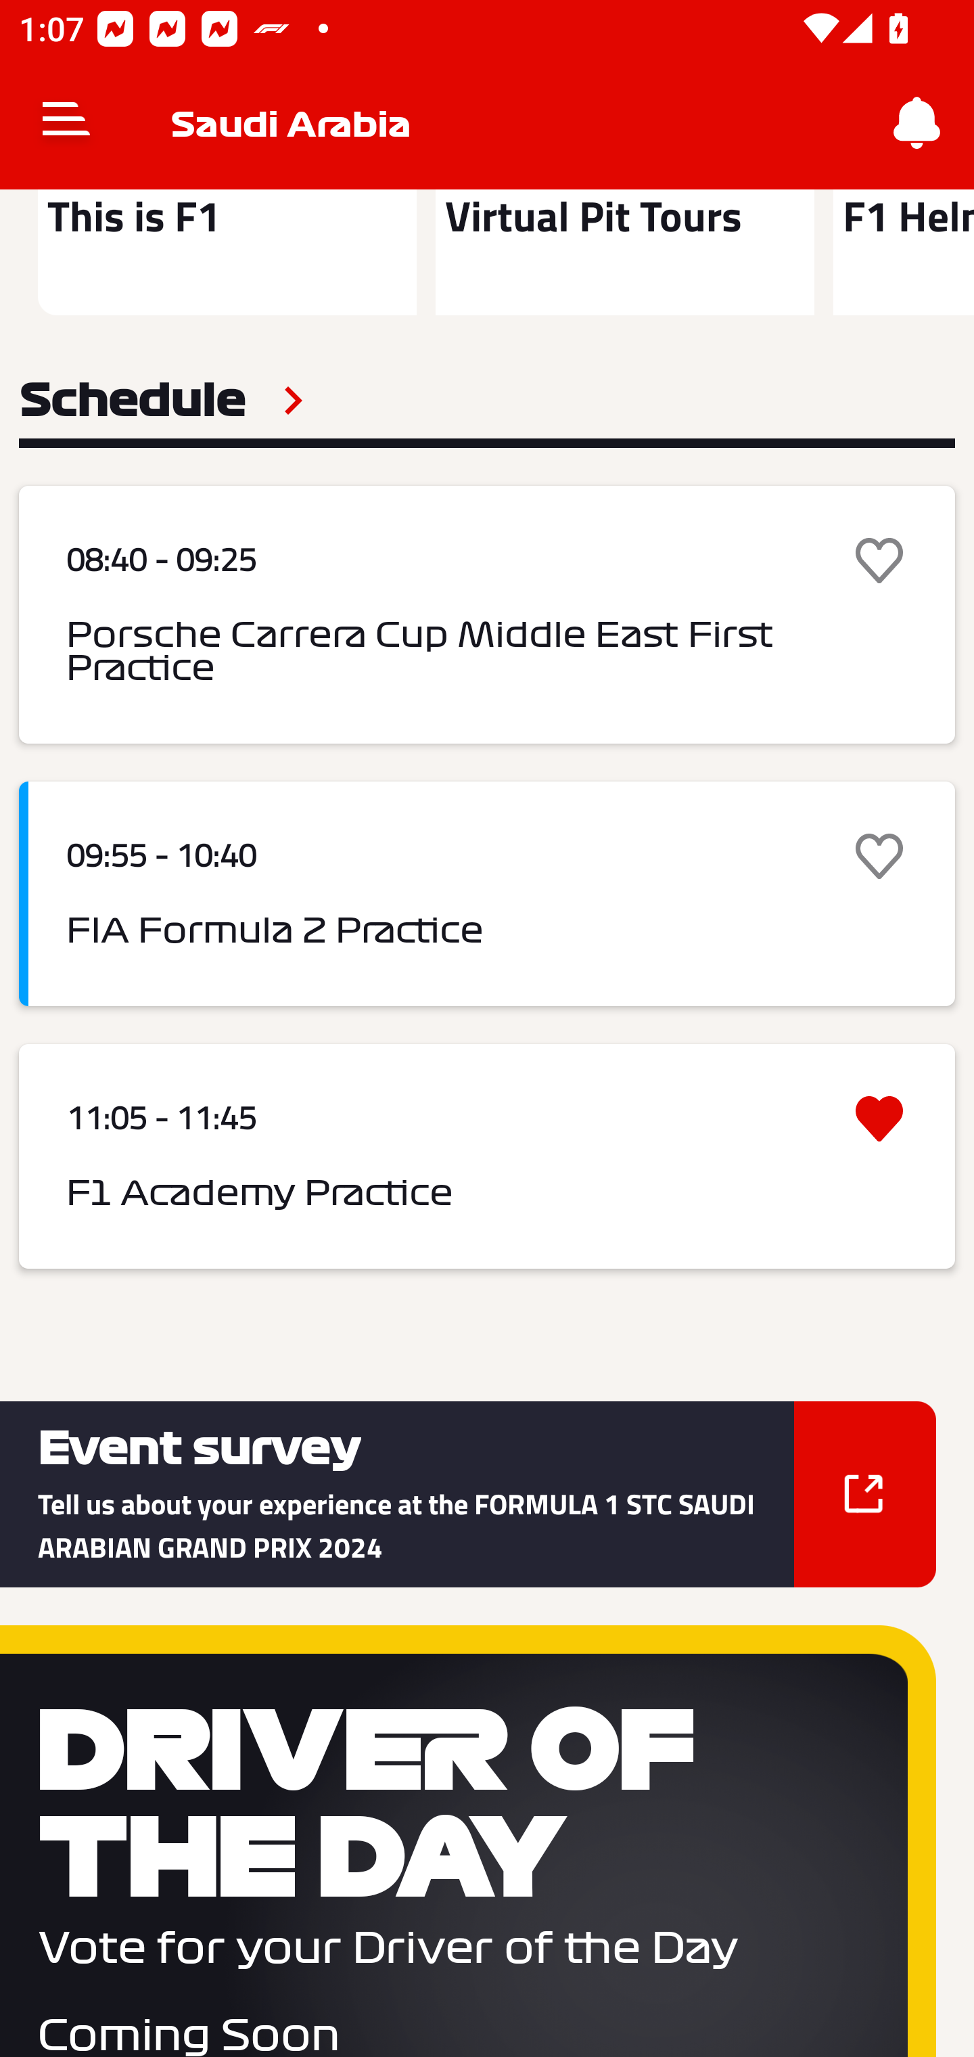  Describe the element at coordinates (624, 252) in the screenshot. I see `Virtual Pit Tours` at that location.